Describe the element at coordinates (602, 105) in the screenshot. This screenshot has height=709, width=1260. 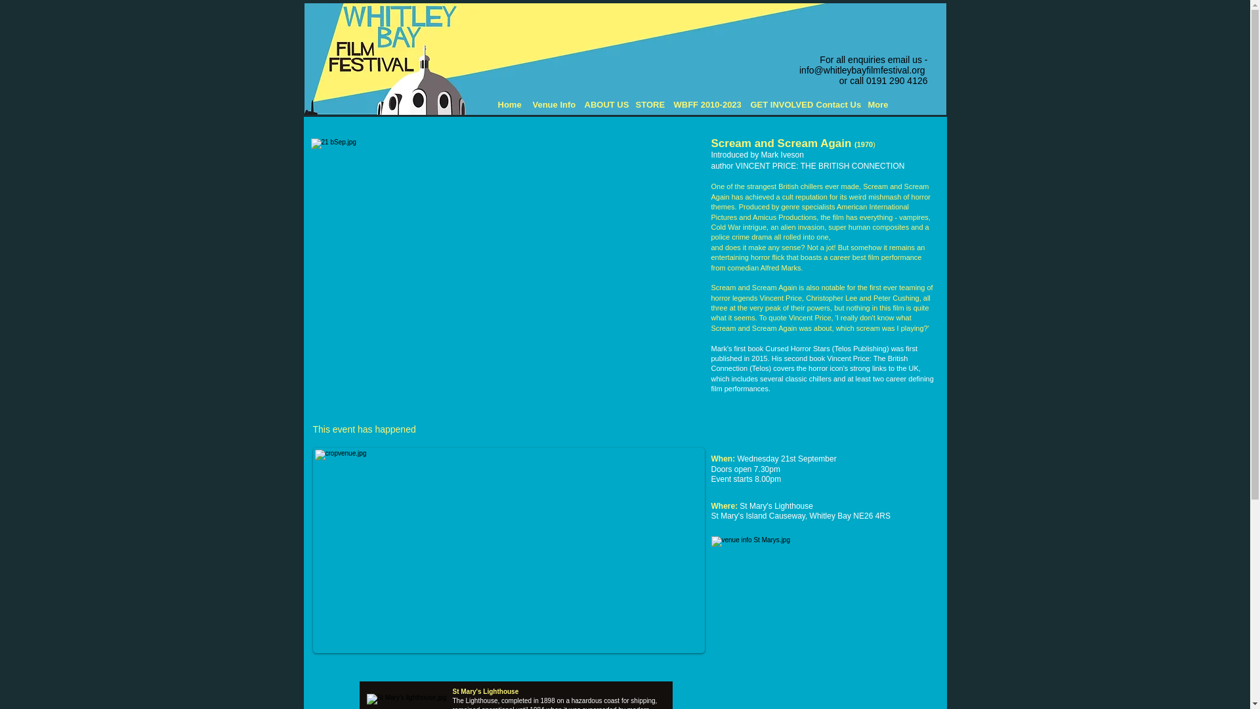
I see `ABOUT US` at that location.